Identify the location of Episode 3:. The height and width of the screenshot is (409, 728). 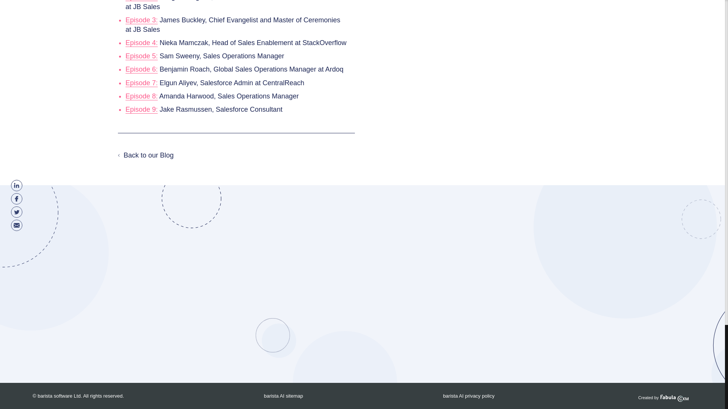
(141, 20).